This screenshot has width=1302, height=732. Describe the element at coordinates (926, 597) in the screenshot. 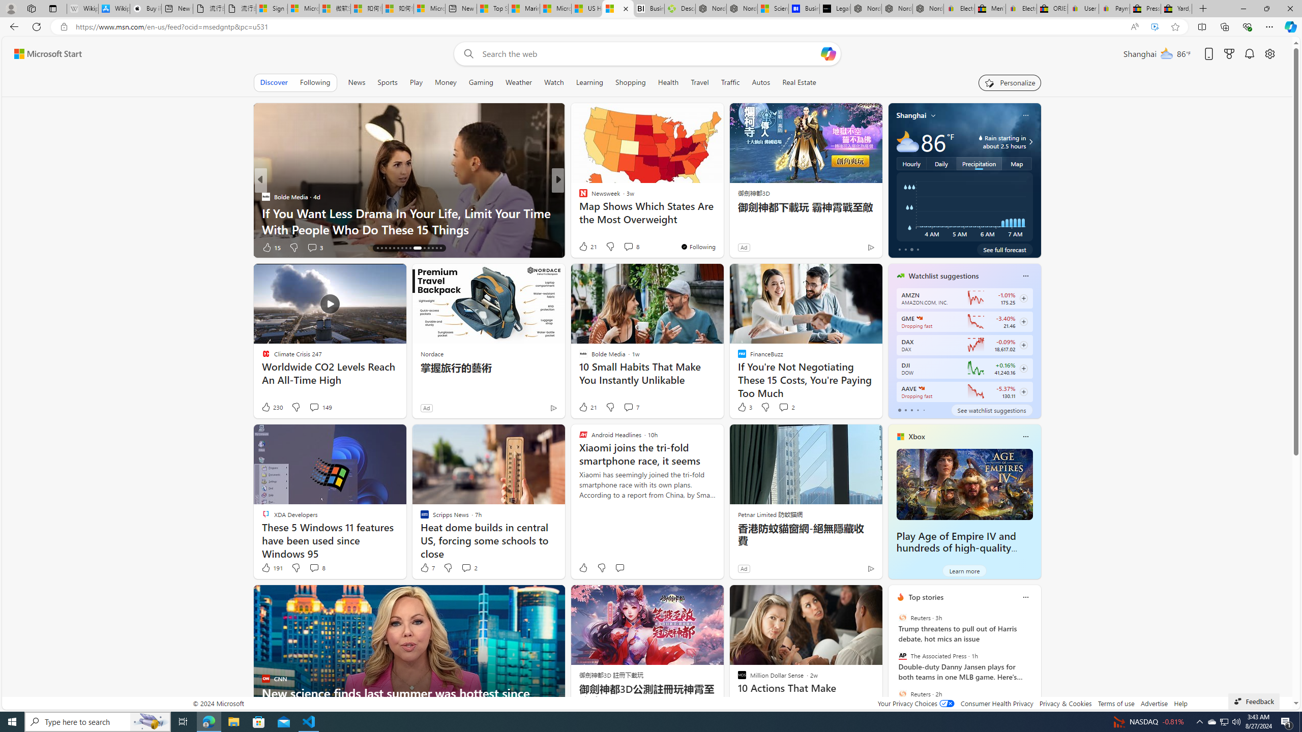

I see `Top stories` at that location.